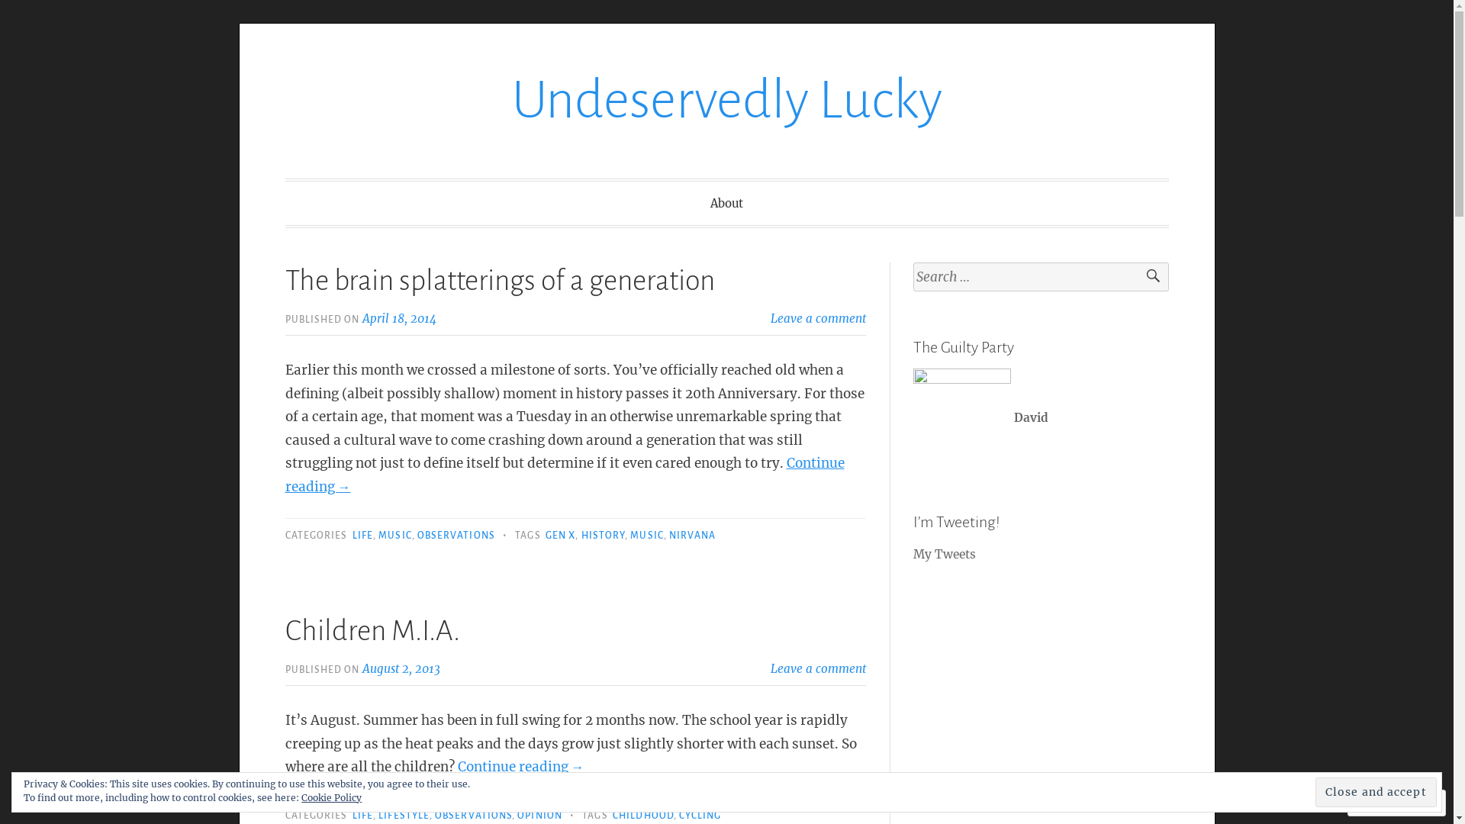 This screenshot has height=824, width=1465. I want to click on CYCLING, so click(700, 816).